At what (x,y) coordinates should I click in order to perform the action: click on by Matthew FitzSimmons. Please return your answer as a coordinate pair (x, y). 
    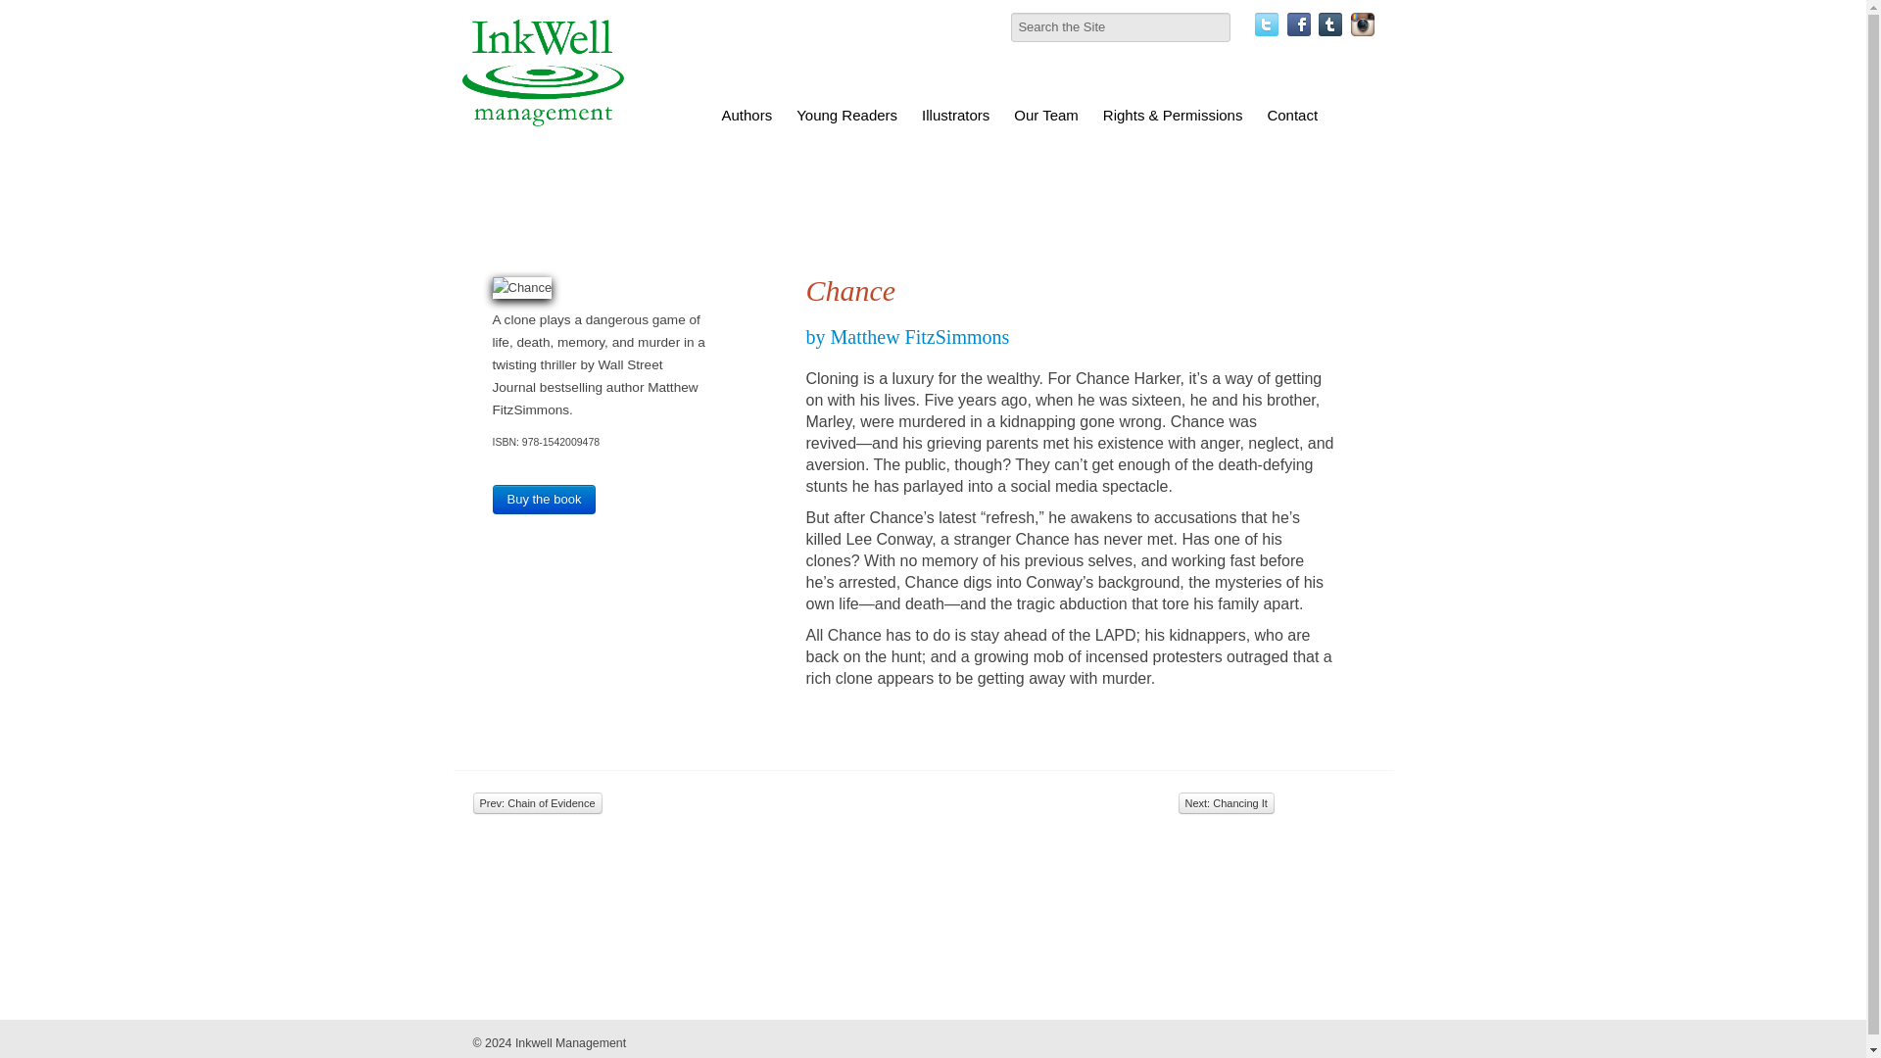
    Looking at the image, I should click on (906, 337).